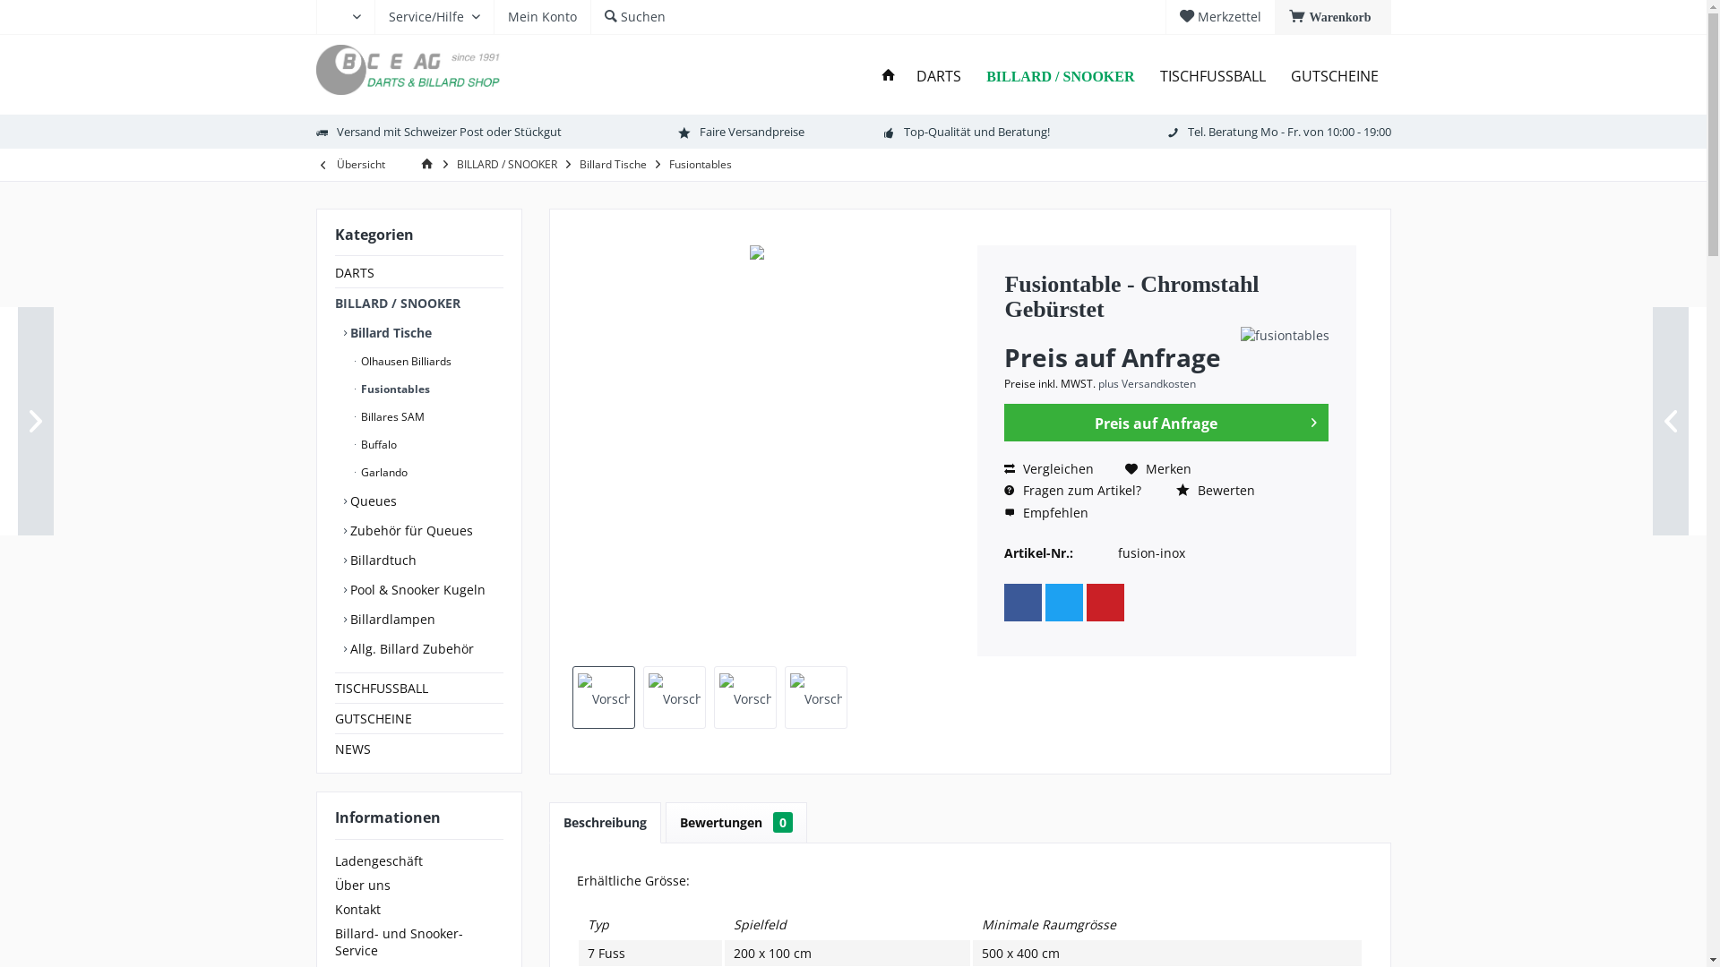  I want to click on Kontakt, so click(419, 910).